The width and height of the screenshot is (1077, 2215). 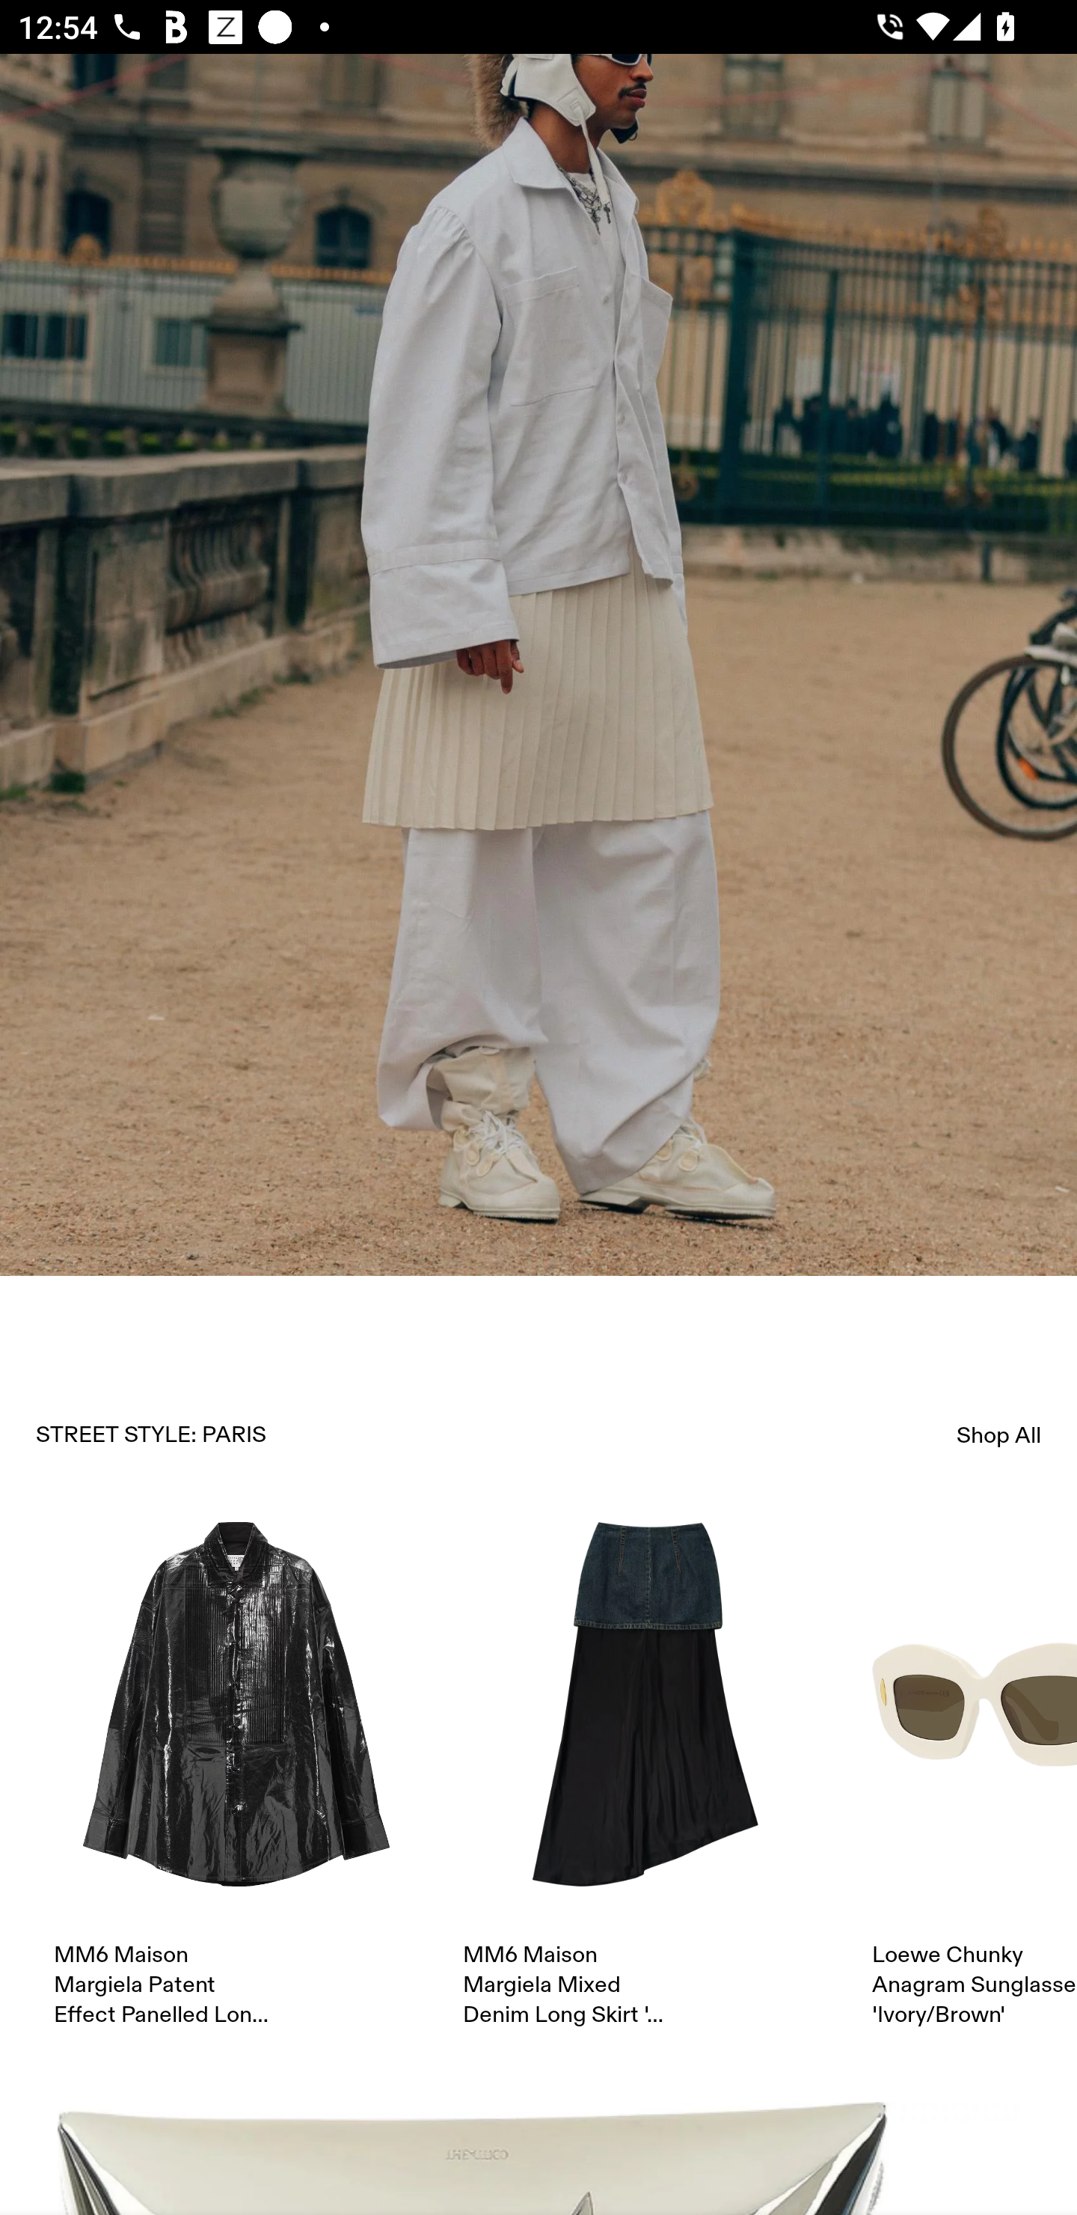 I want to click on Shop All, so click(x=999, y=1435).